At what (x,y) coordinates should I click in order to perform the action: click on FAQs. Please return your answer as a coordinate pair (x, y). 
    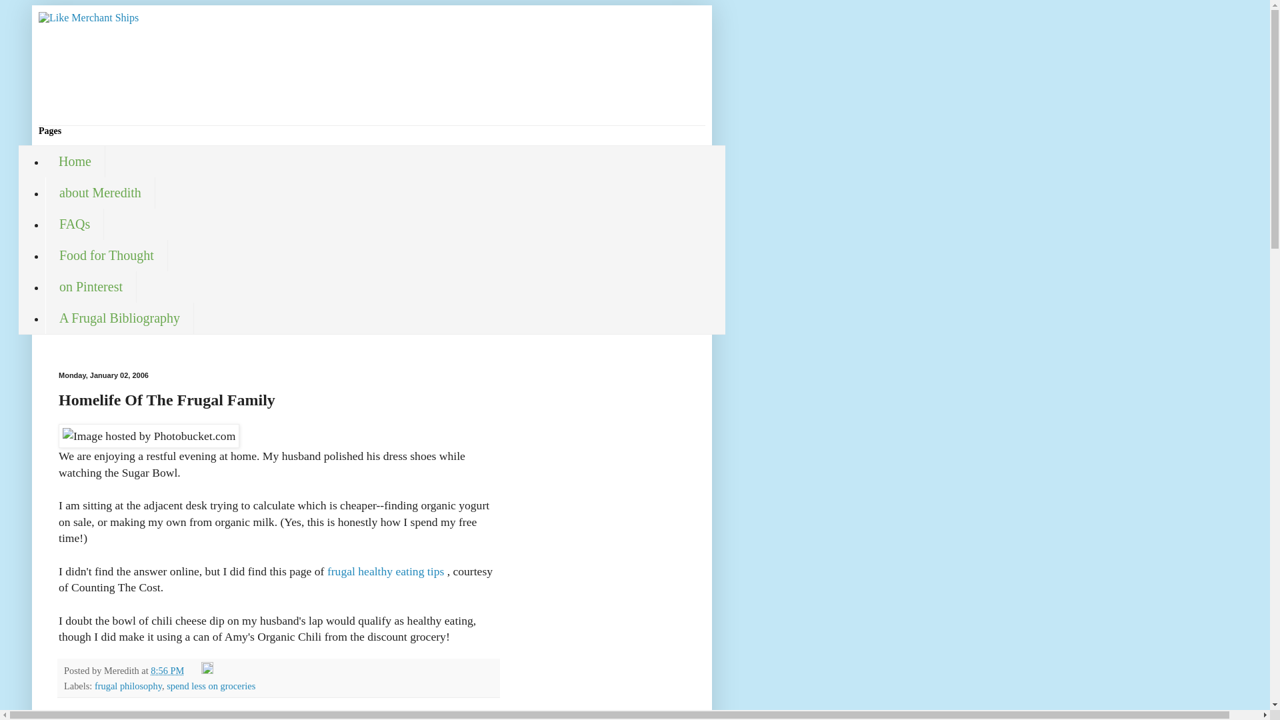
    Looking at the image, I should click on (74, 224).